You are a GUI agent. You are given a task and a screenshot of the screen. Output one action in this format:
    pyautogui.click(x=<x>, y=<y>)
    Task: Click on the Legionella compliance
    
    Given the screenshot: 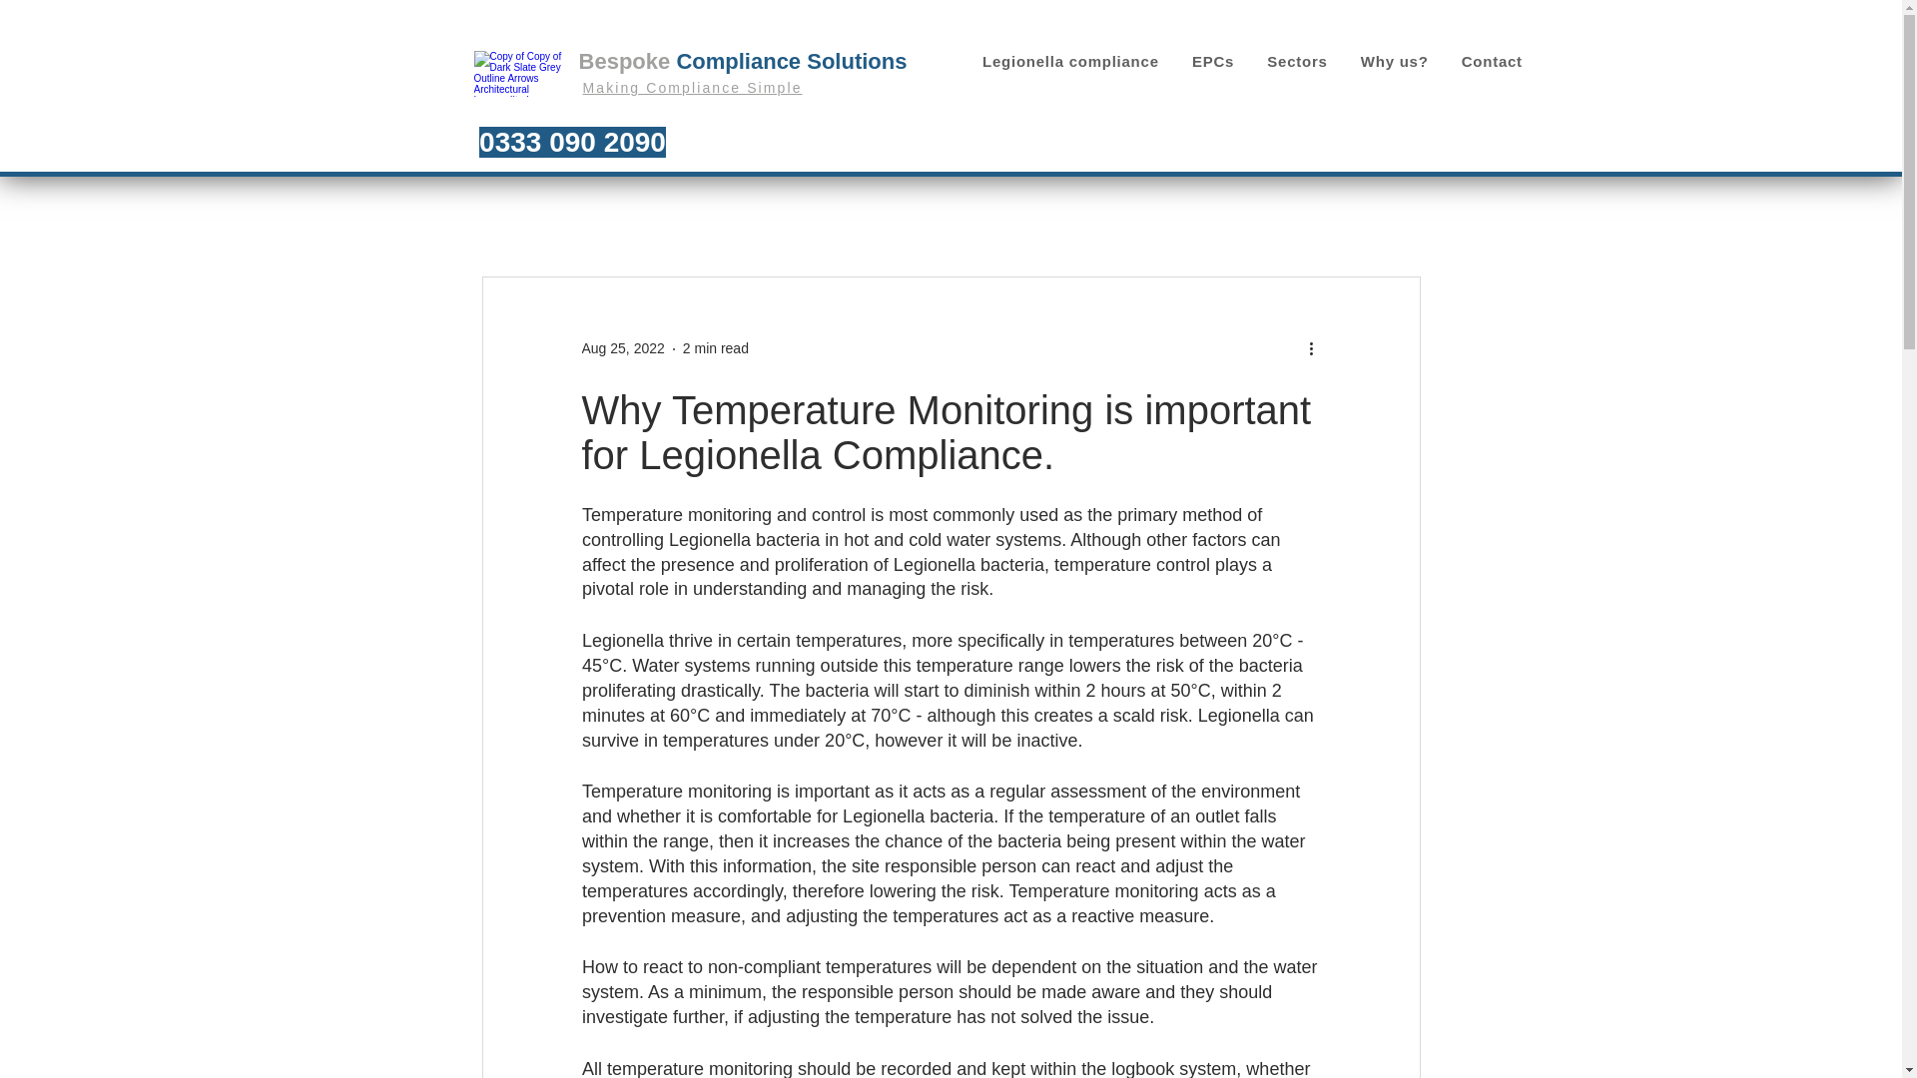 What is the action you would take?
    pyautogui.click(x=1070, y=61)
    